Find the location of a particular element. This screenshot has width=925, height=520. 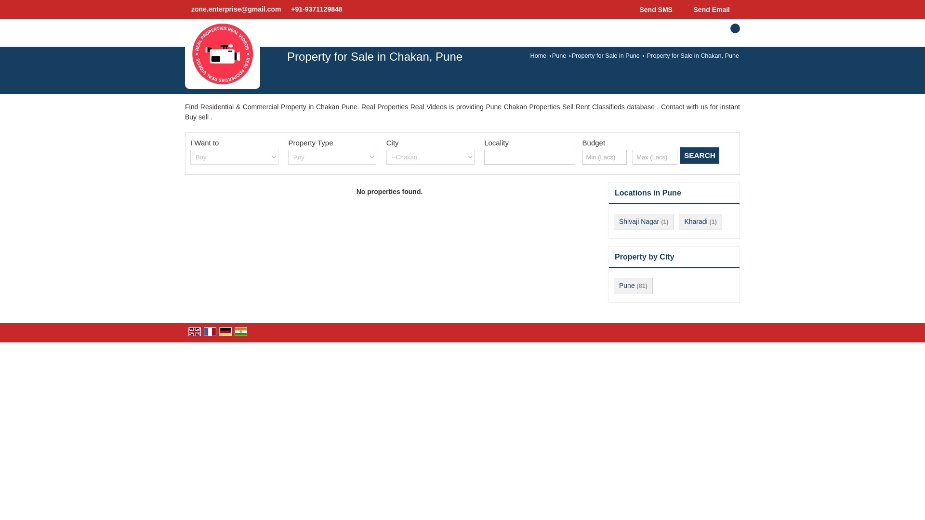

Kharadi is located at coordinates (696, 221).